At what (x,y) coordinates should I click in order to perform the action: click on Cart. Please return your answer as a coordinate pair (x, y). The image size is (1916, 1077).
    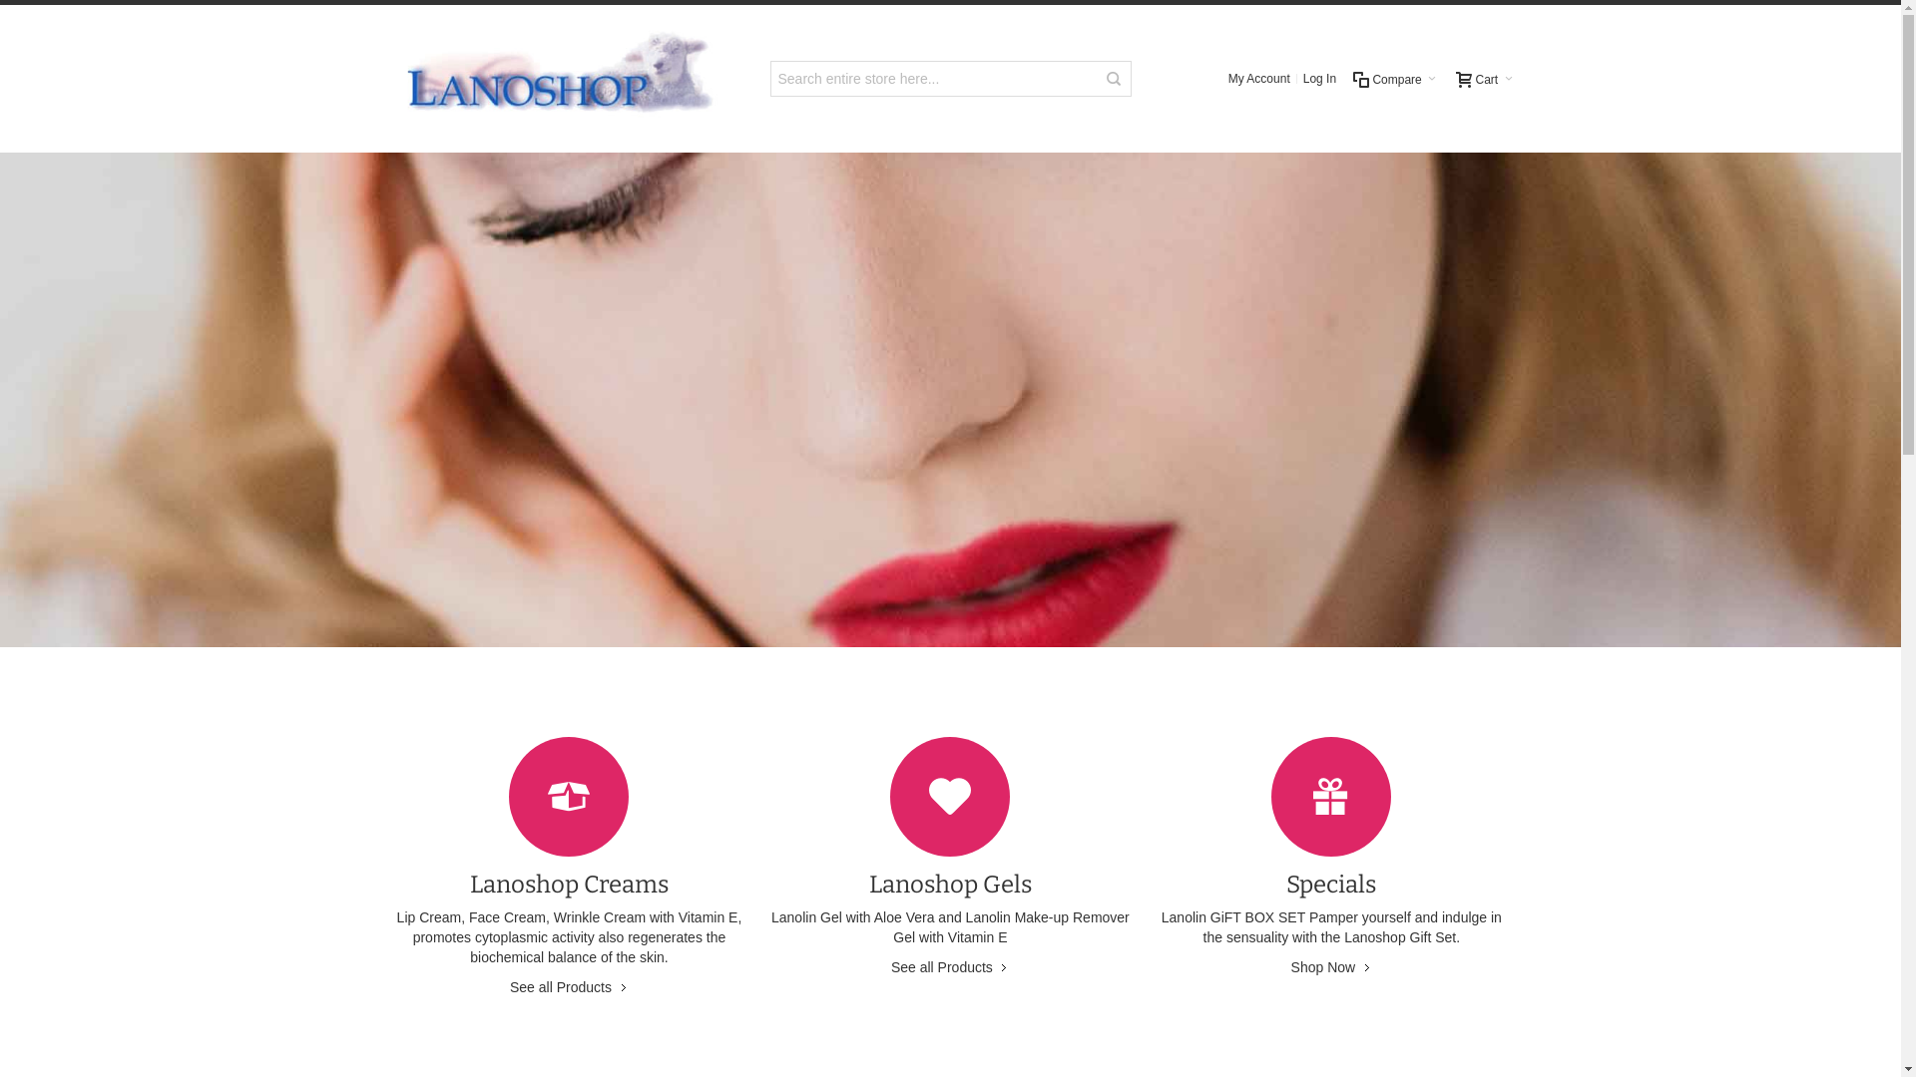
    Looking at the image, I should click on (1484, 79).